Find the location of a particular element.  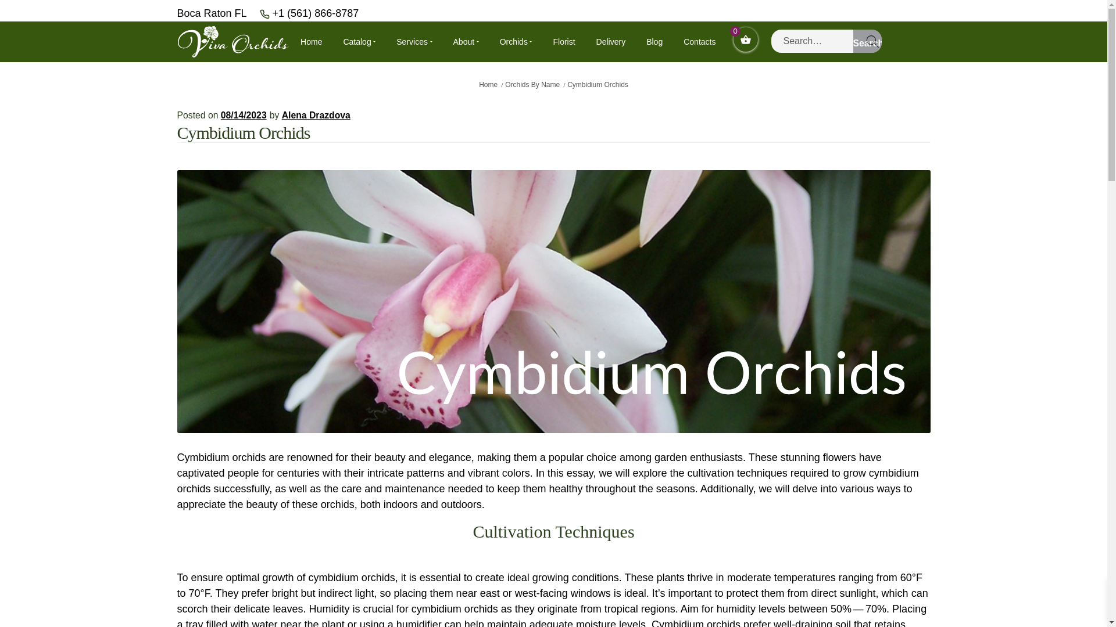

Blog is located at coordinates (654, 41).